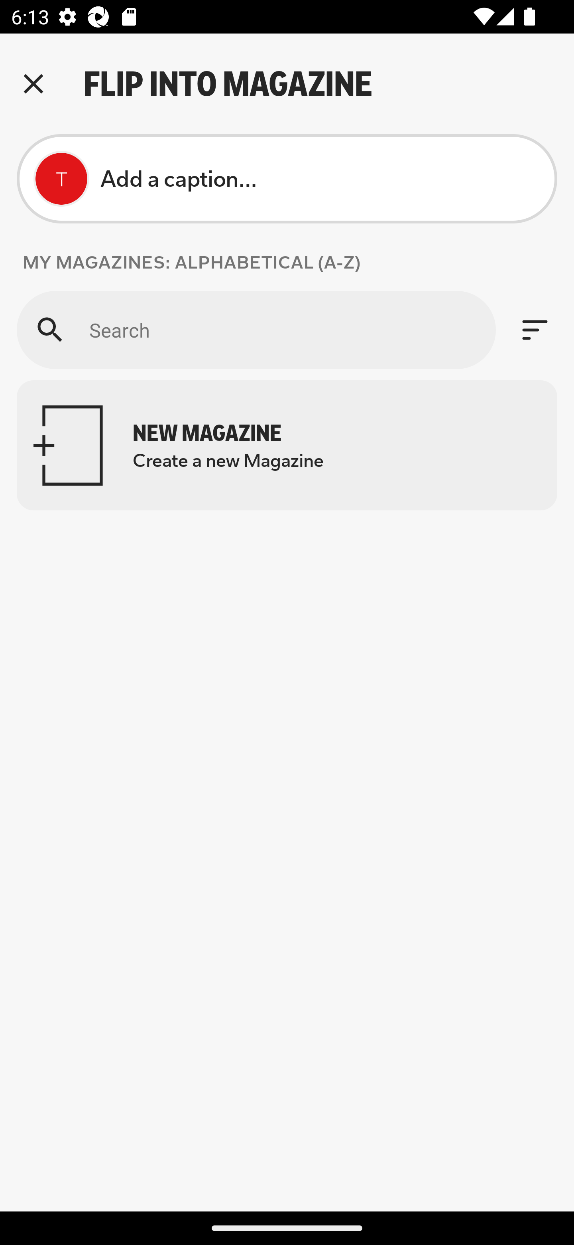  I want to click on NEW MAGAZINE Create a new Magazine, so click(287, 445).